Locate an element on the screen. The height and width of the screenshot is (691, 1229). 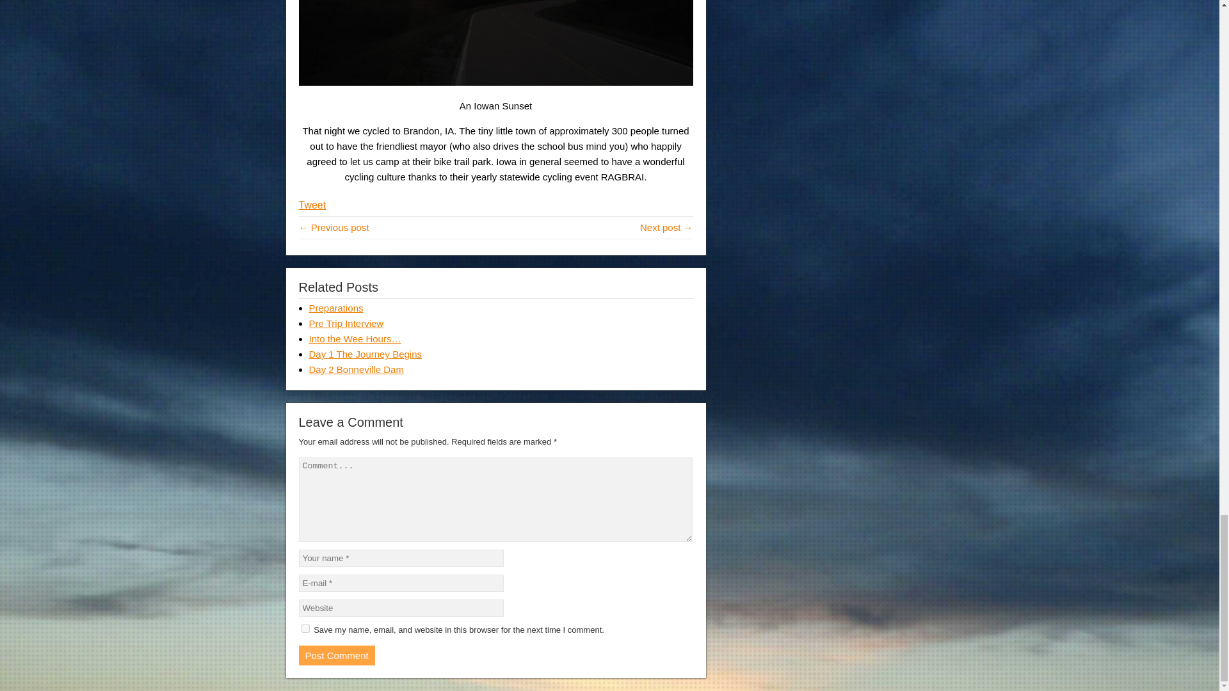
yes is located at coordinates (305, 628).